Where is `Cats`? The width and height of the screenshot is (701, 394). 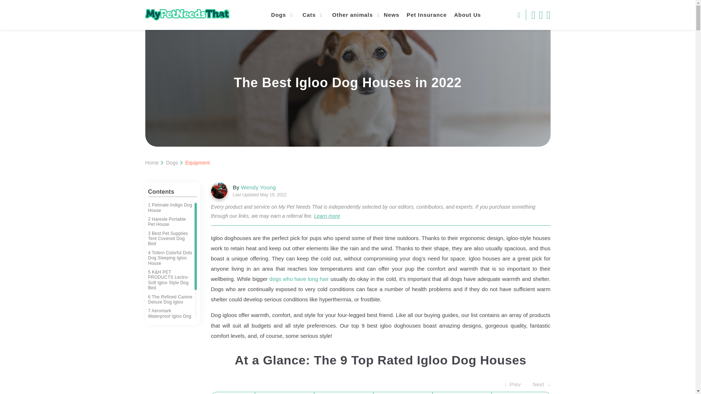 Cats is located at coordinates (312, 15).